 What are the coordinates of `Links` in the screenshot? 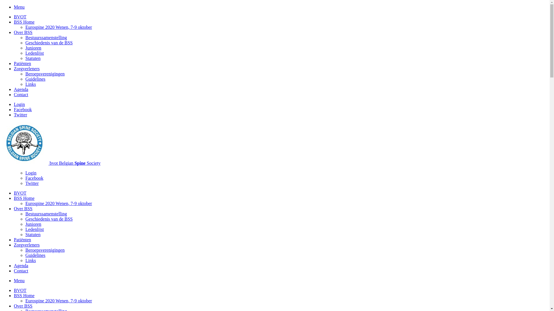 It's located at (31, 260).